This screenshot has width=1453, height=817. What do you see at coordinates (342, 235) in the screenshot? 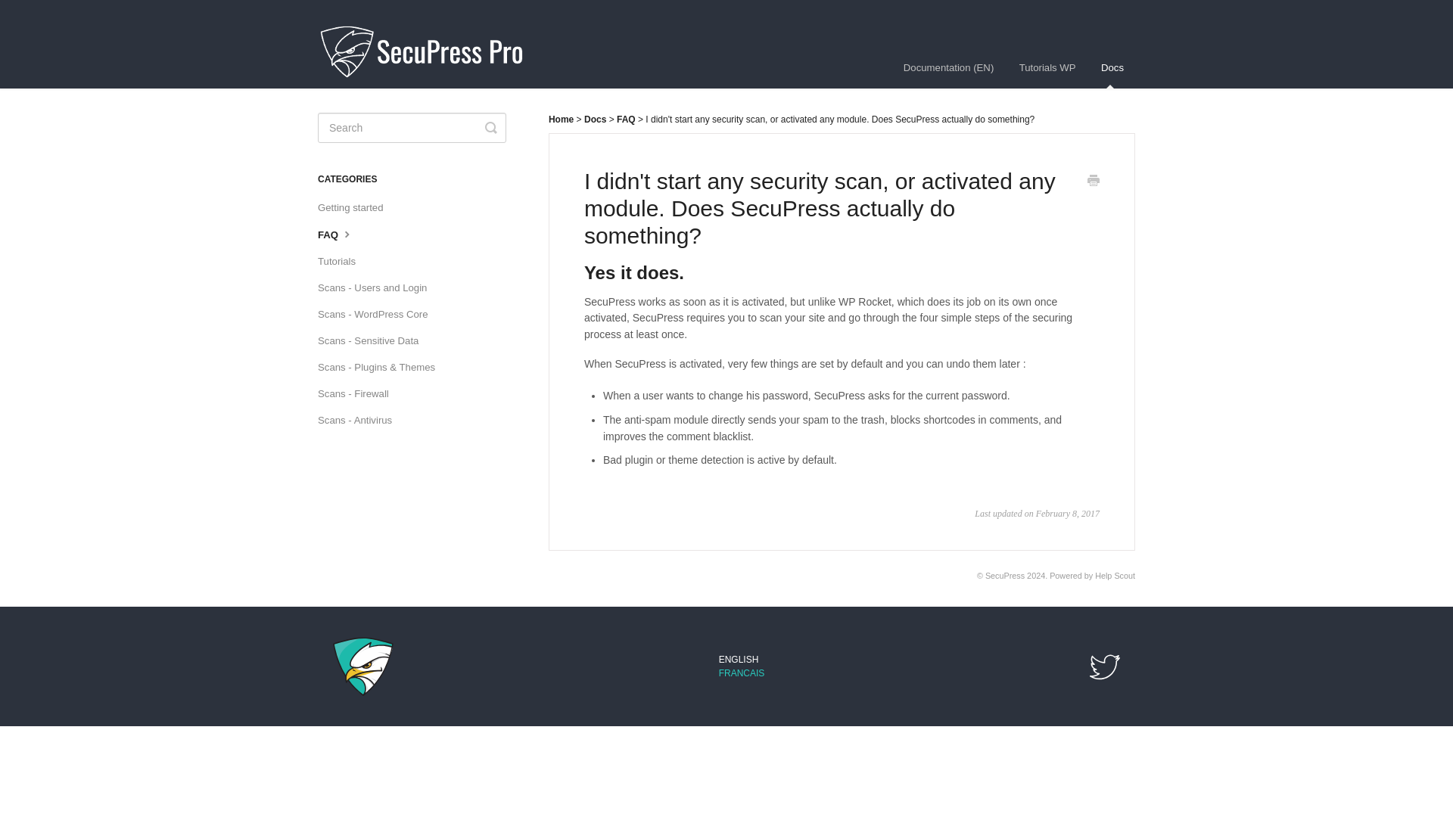
I see `FAQ` at bounding box center [342, 235].